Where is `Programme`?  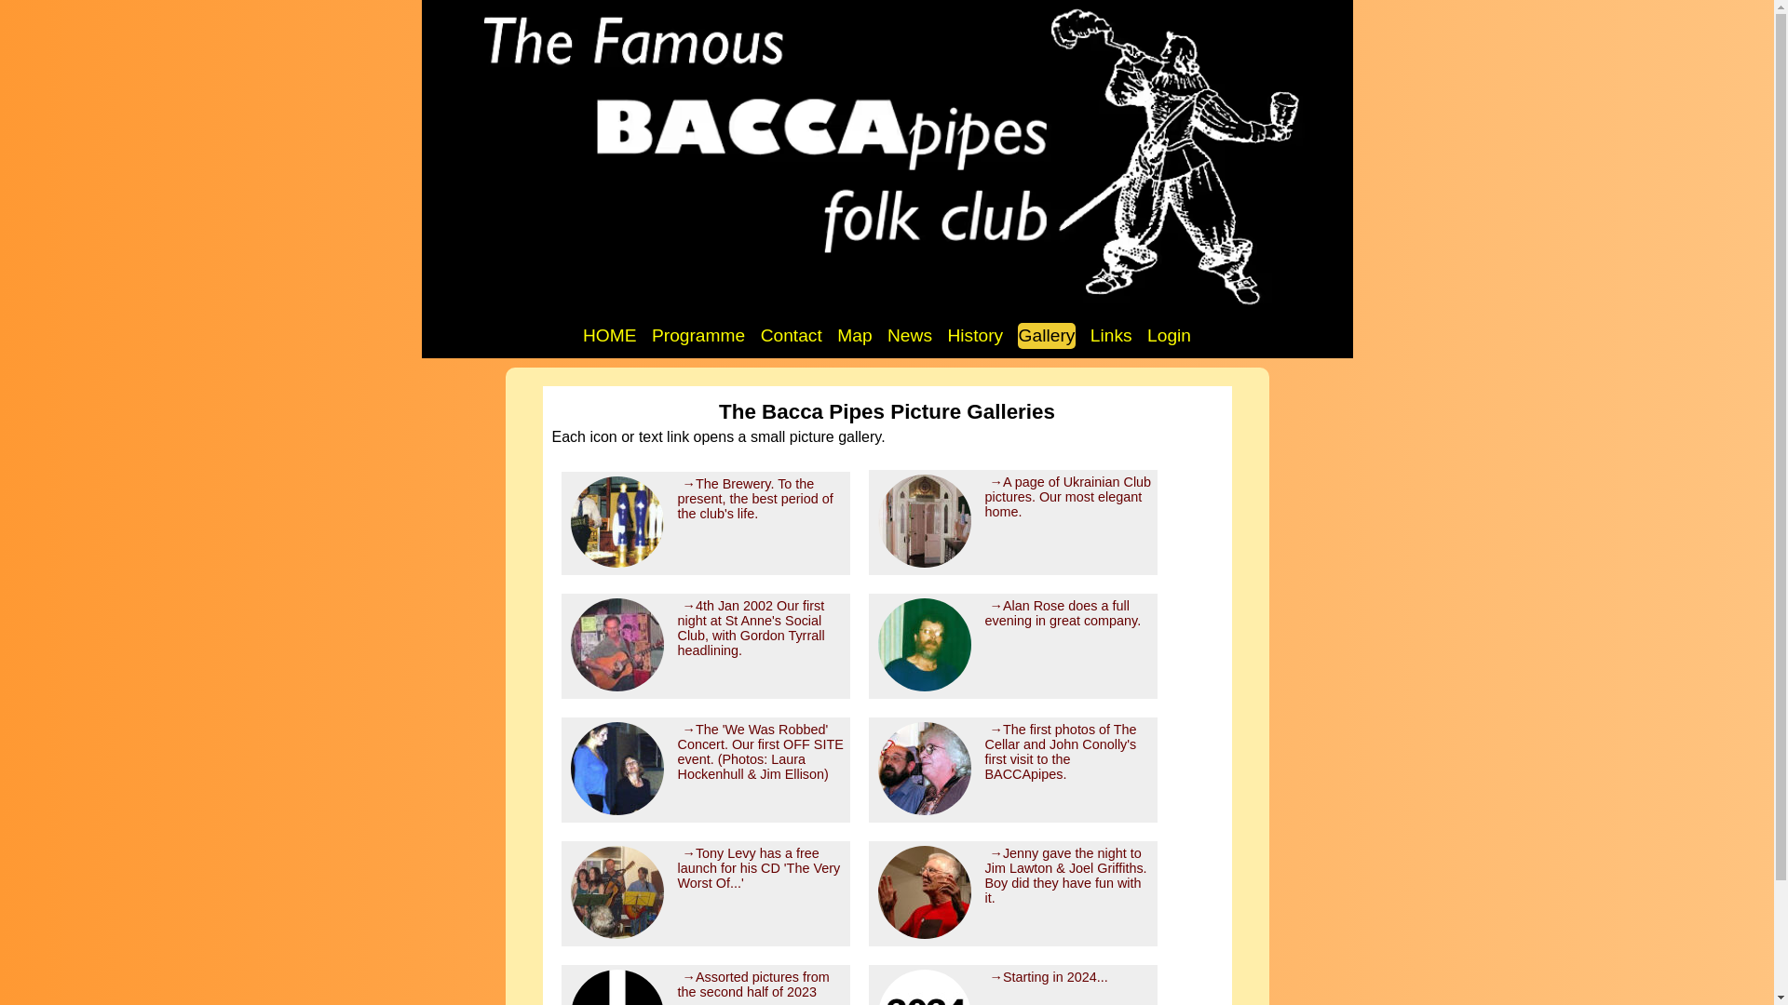
Programme is located at coordinates (698, 335).